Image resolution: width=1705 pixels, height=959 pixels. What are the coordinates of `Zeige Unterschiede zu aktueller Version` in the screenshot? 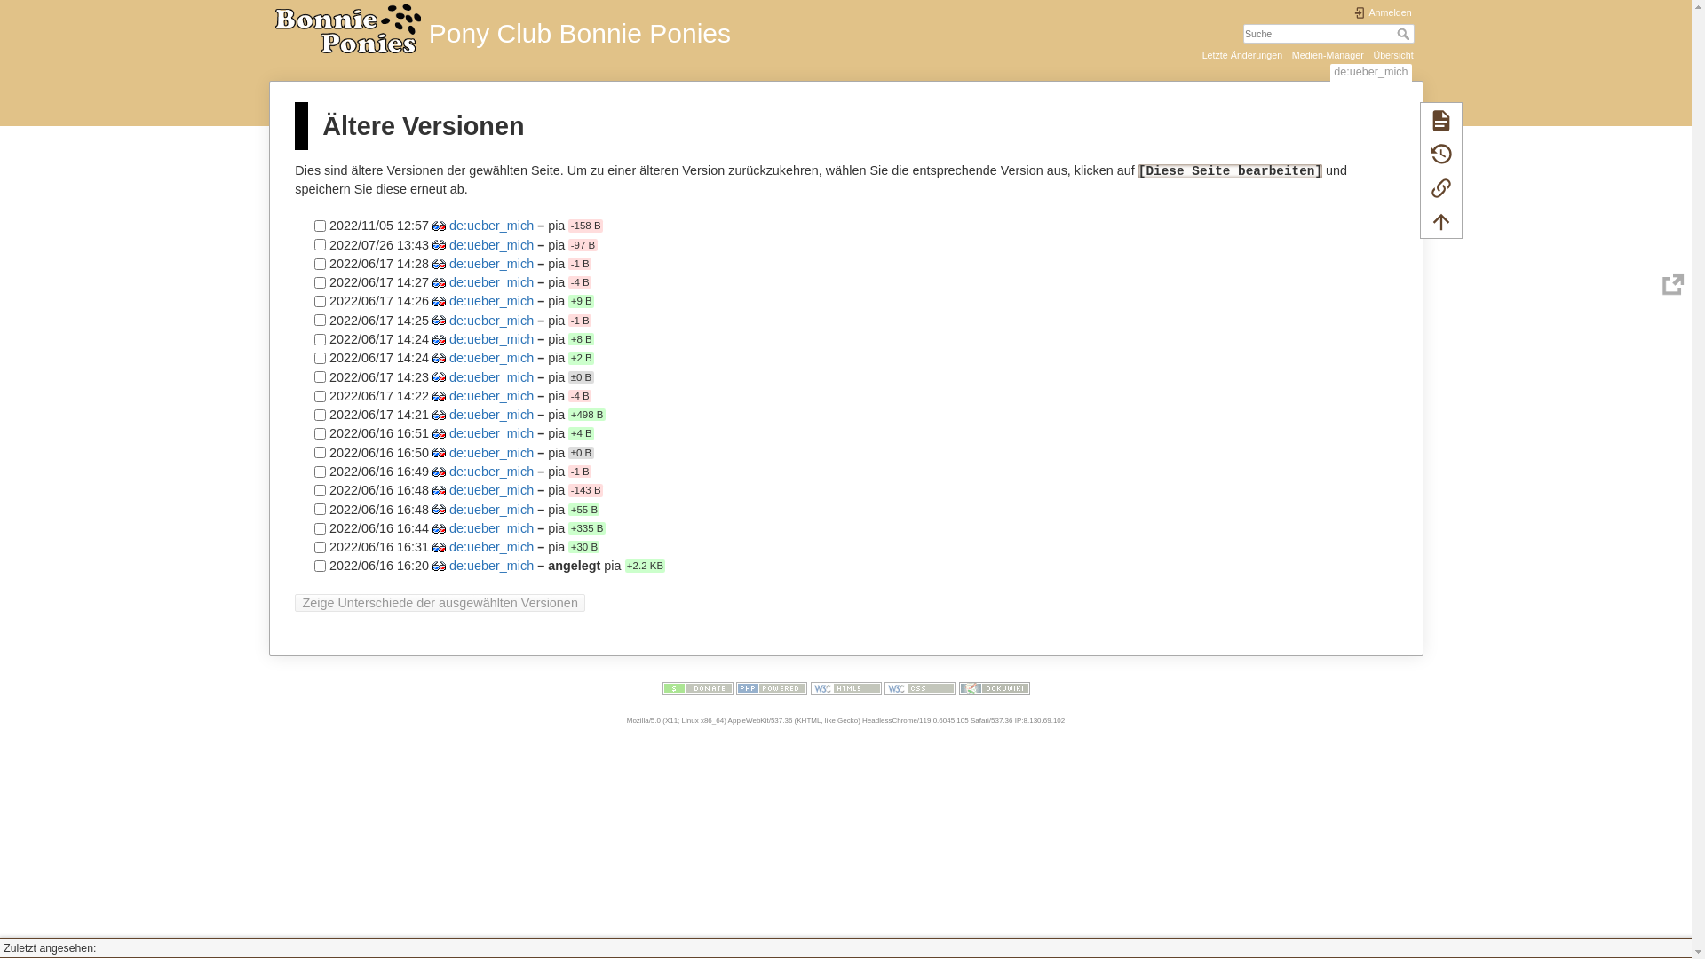 It's located at (439, 302).